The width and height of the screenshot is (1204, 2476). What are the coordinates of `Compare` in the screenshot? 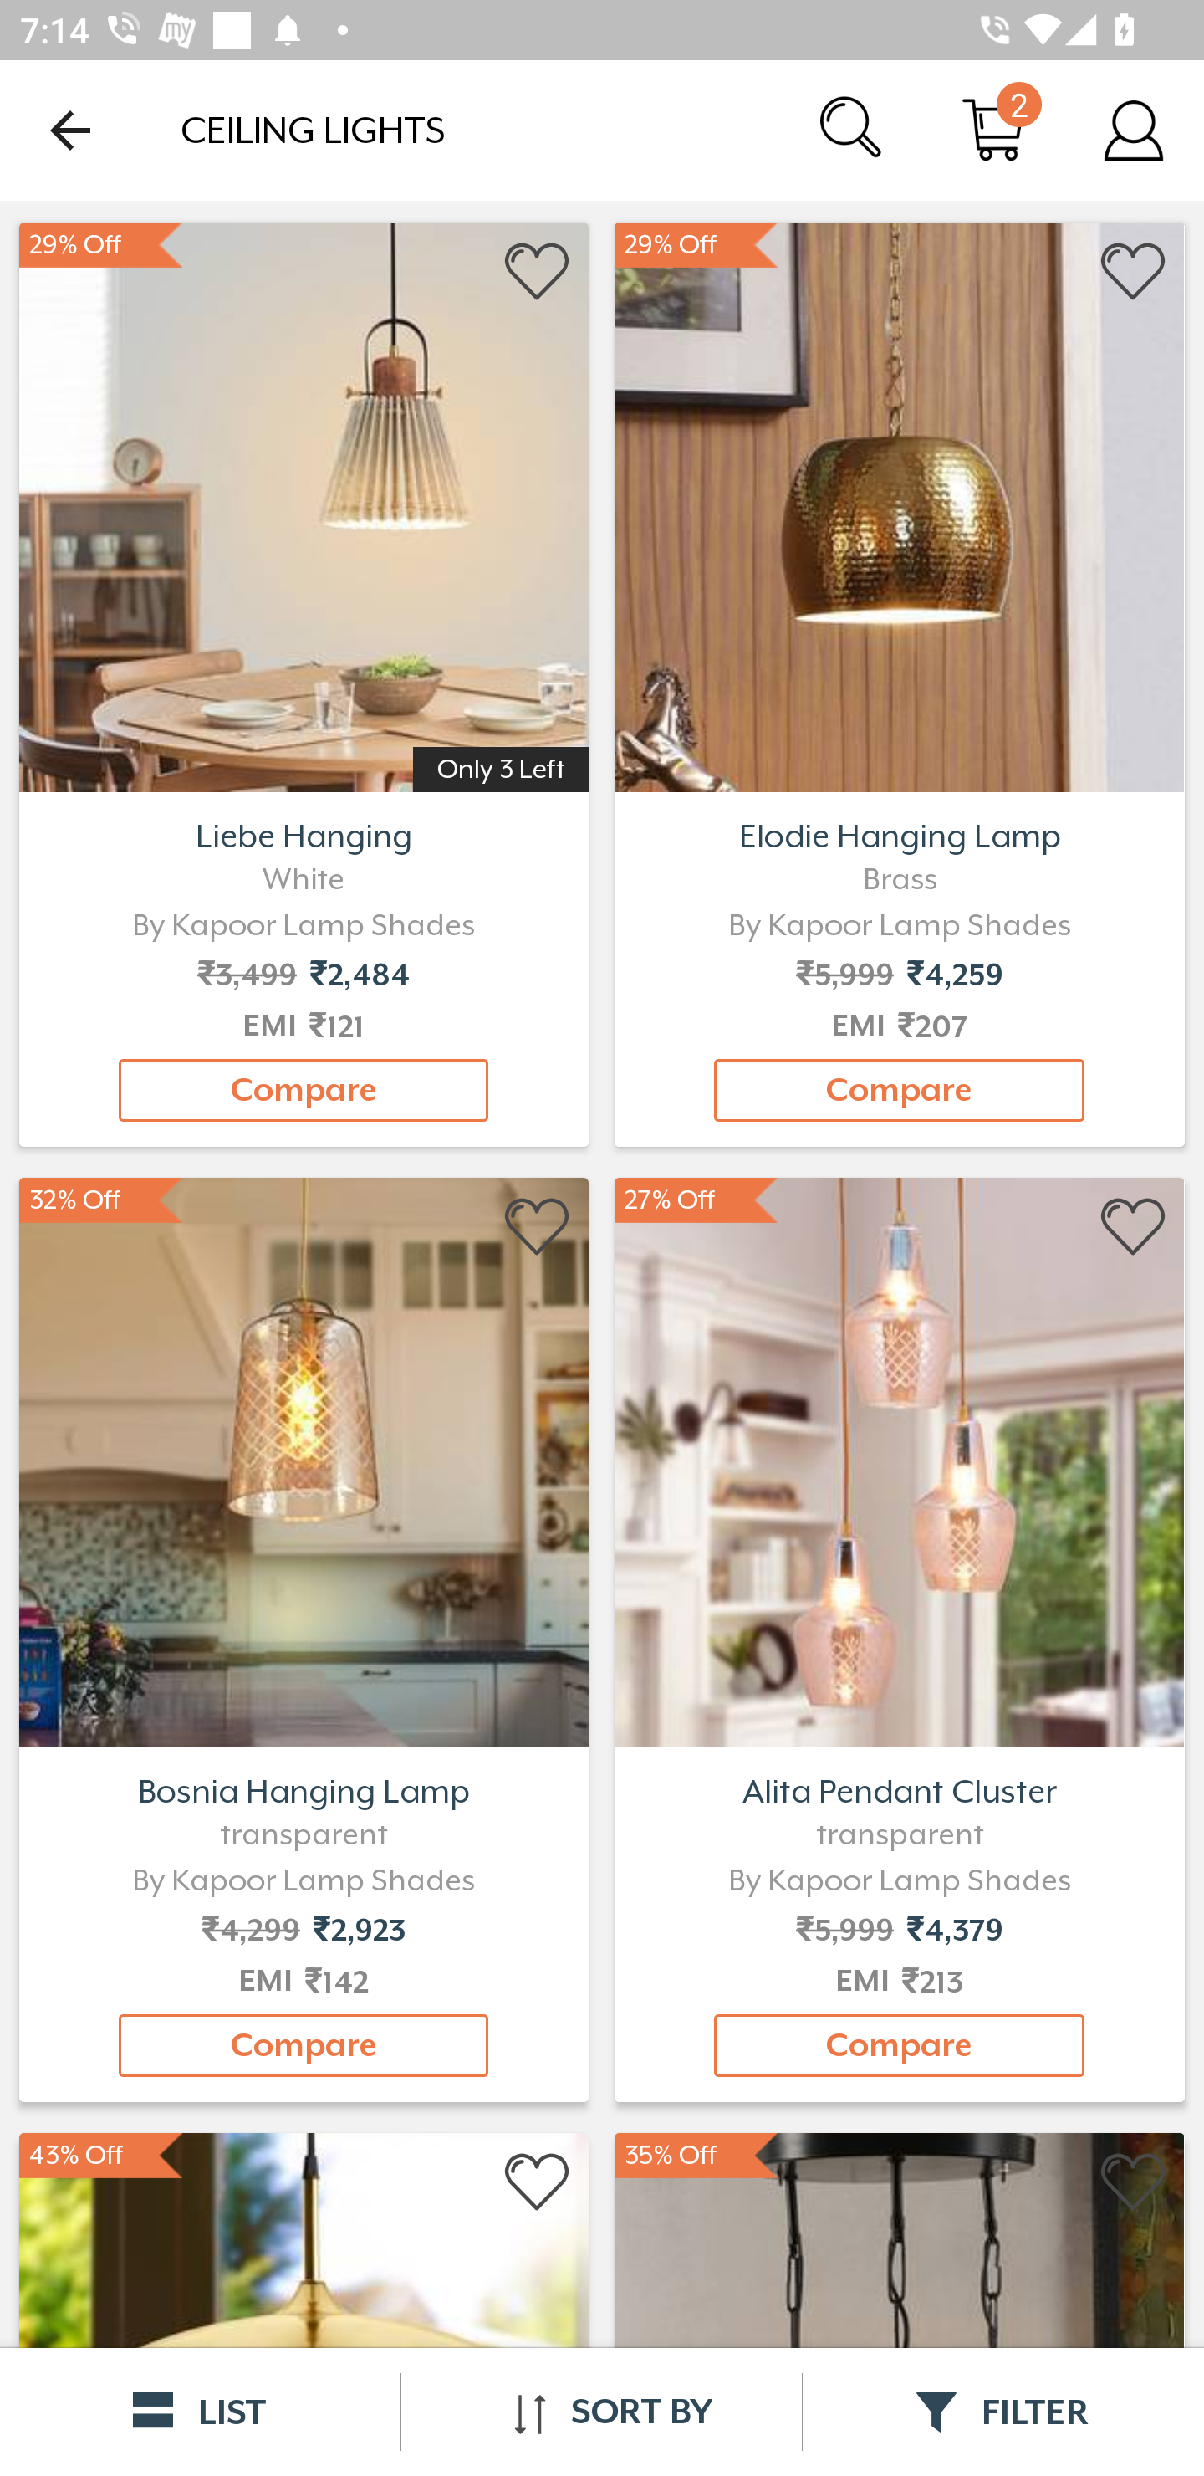 It's located at (899, 2046).